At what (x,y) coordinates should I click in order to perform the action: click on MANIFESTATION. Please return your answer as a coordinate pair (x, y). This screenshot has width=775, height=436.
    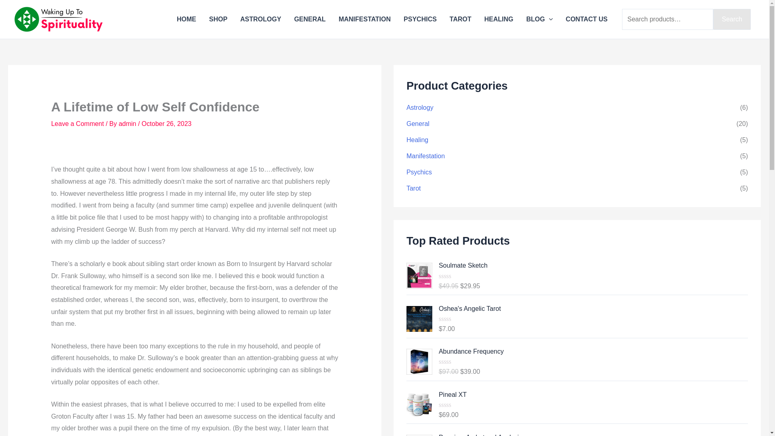
    Looking at the image, I should click on (364, 19).